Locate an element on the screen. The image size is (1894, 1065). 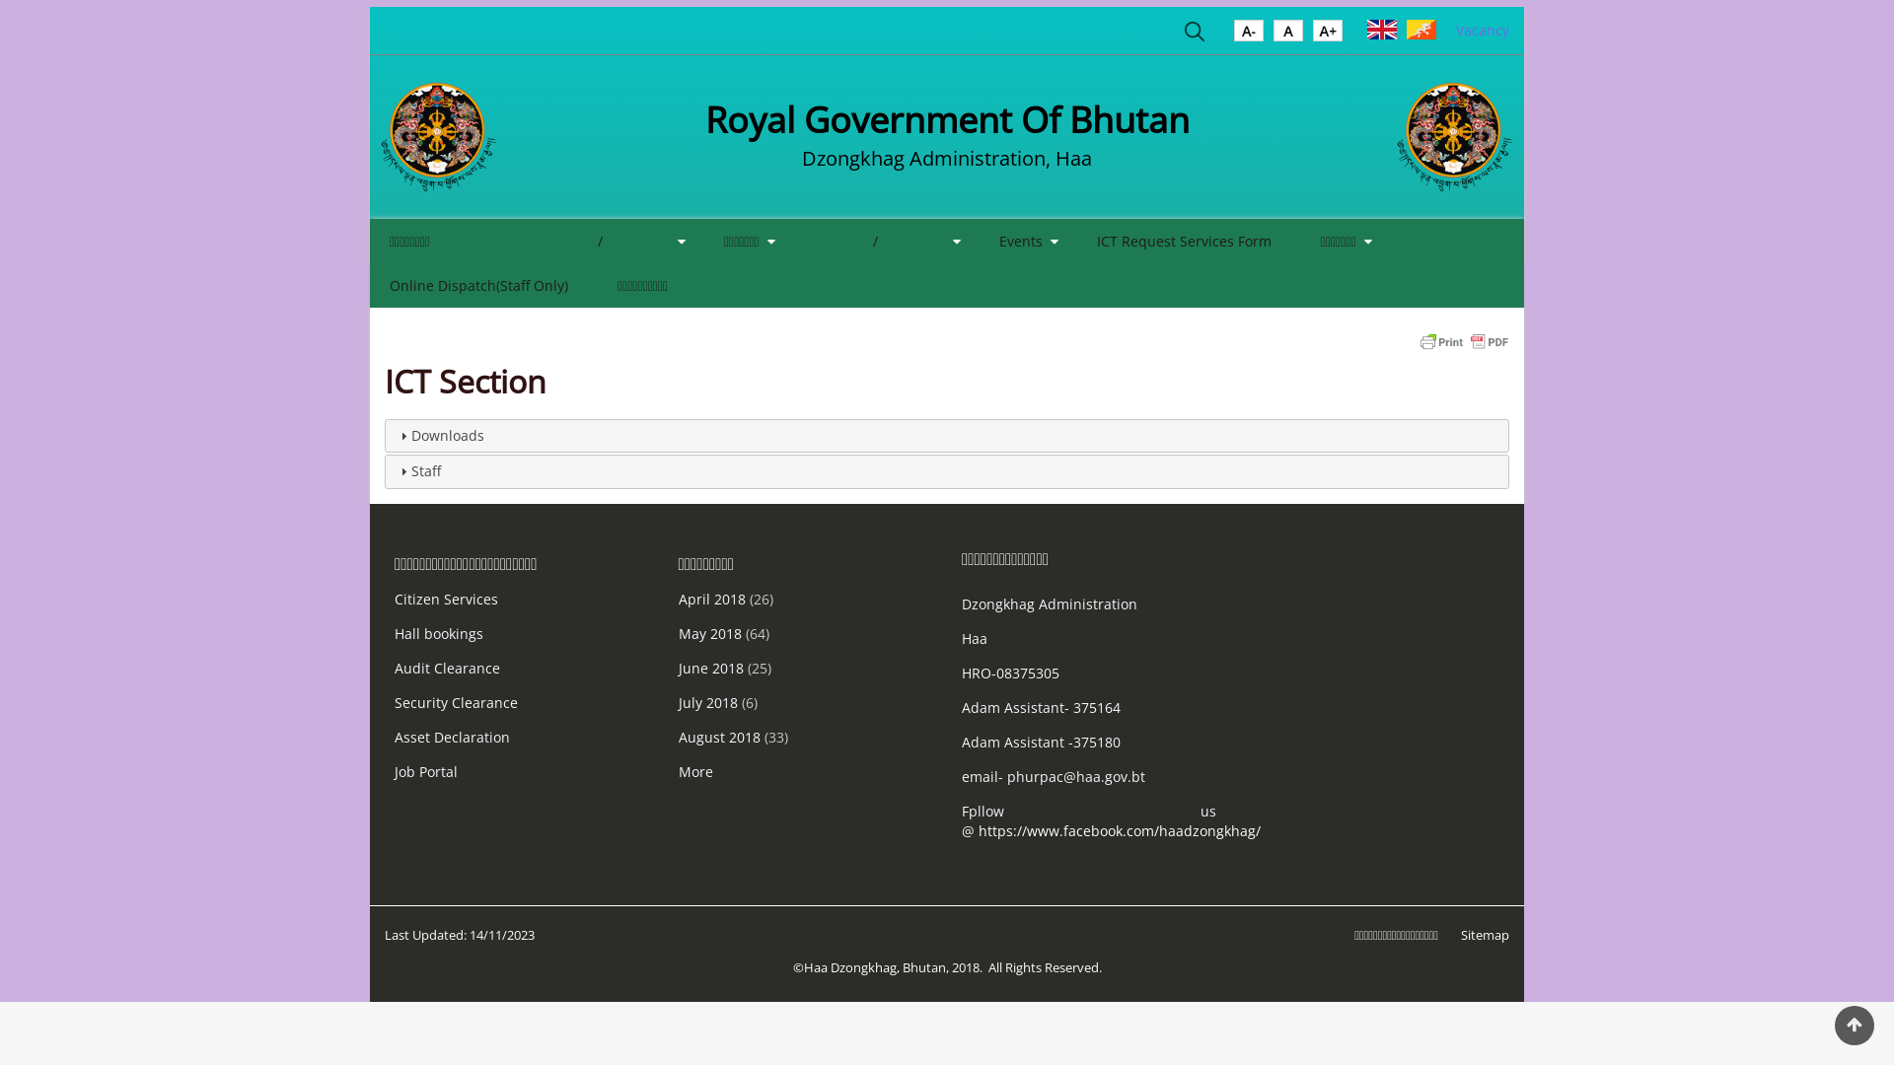
Search is located at coordinates (1195, 35).